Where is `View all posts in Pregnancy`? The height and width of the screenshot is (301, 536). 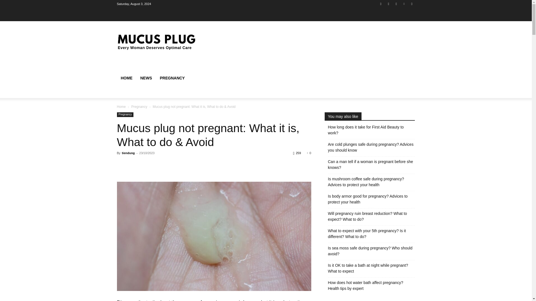
View all posts in Pregnancy is located at coordinates (139, 106).